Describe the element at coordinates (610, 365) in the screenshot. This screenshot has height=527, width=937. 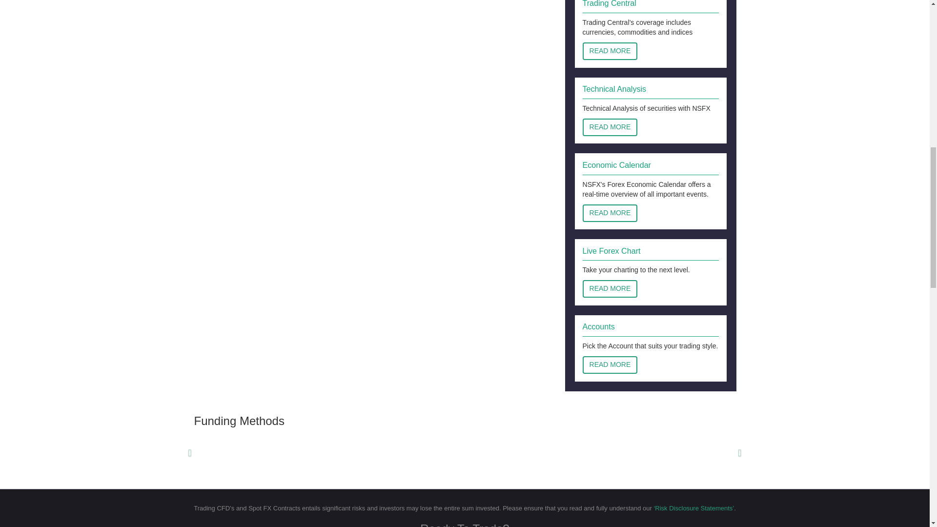
I see `Visit our Accounts page` at that location.